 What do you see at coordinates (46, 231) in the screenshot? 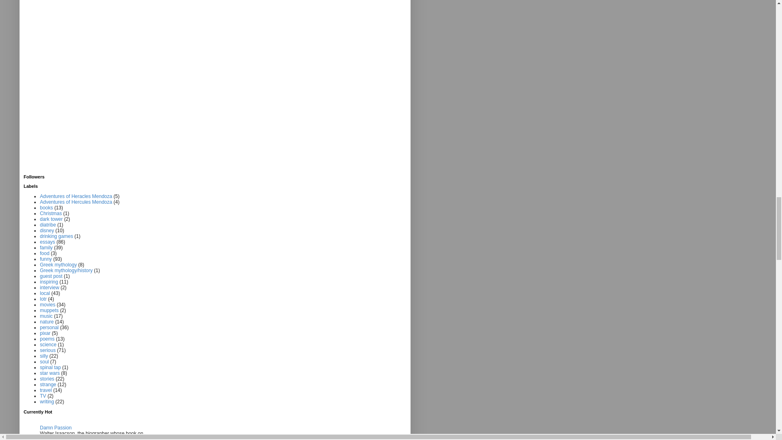
I see `disney` at bounding box center [46, 231].